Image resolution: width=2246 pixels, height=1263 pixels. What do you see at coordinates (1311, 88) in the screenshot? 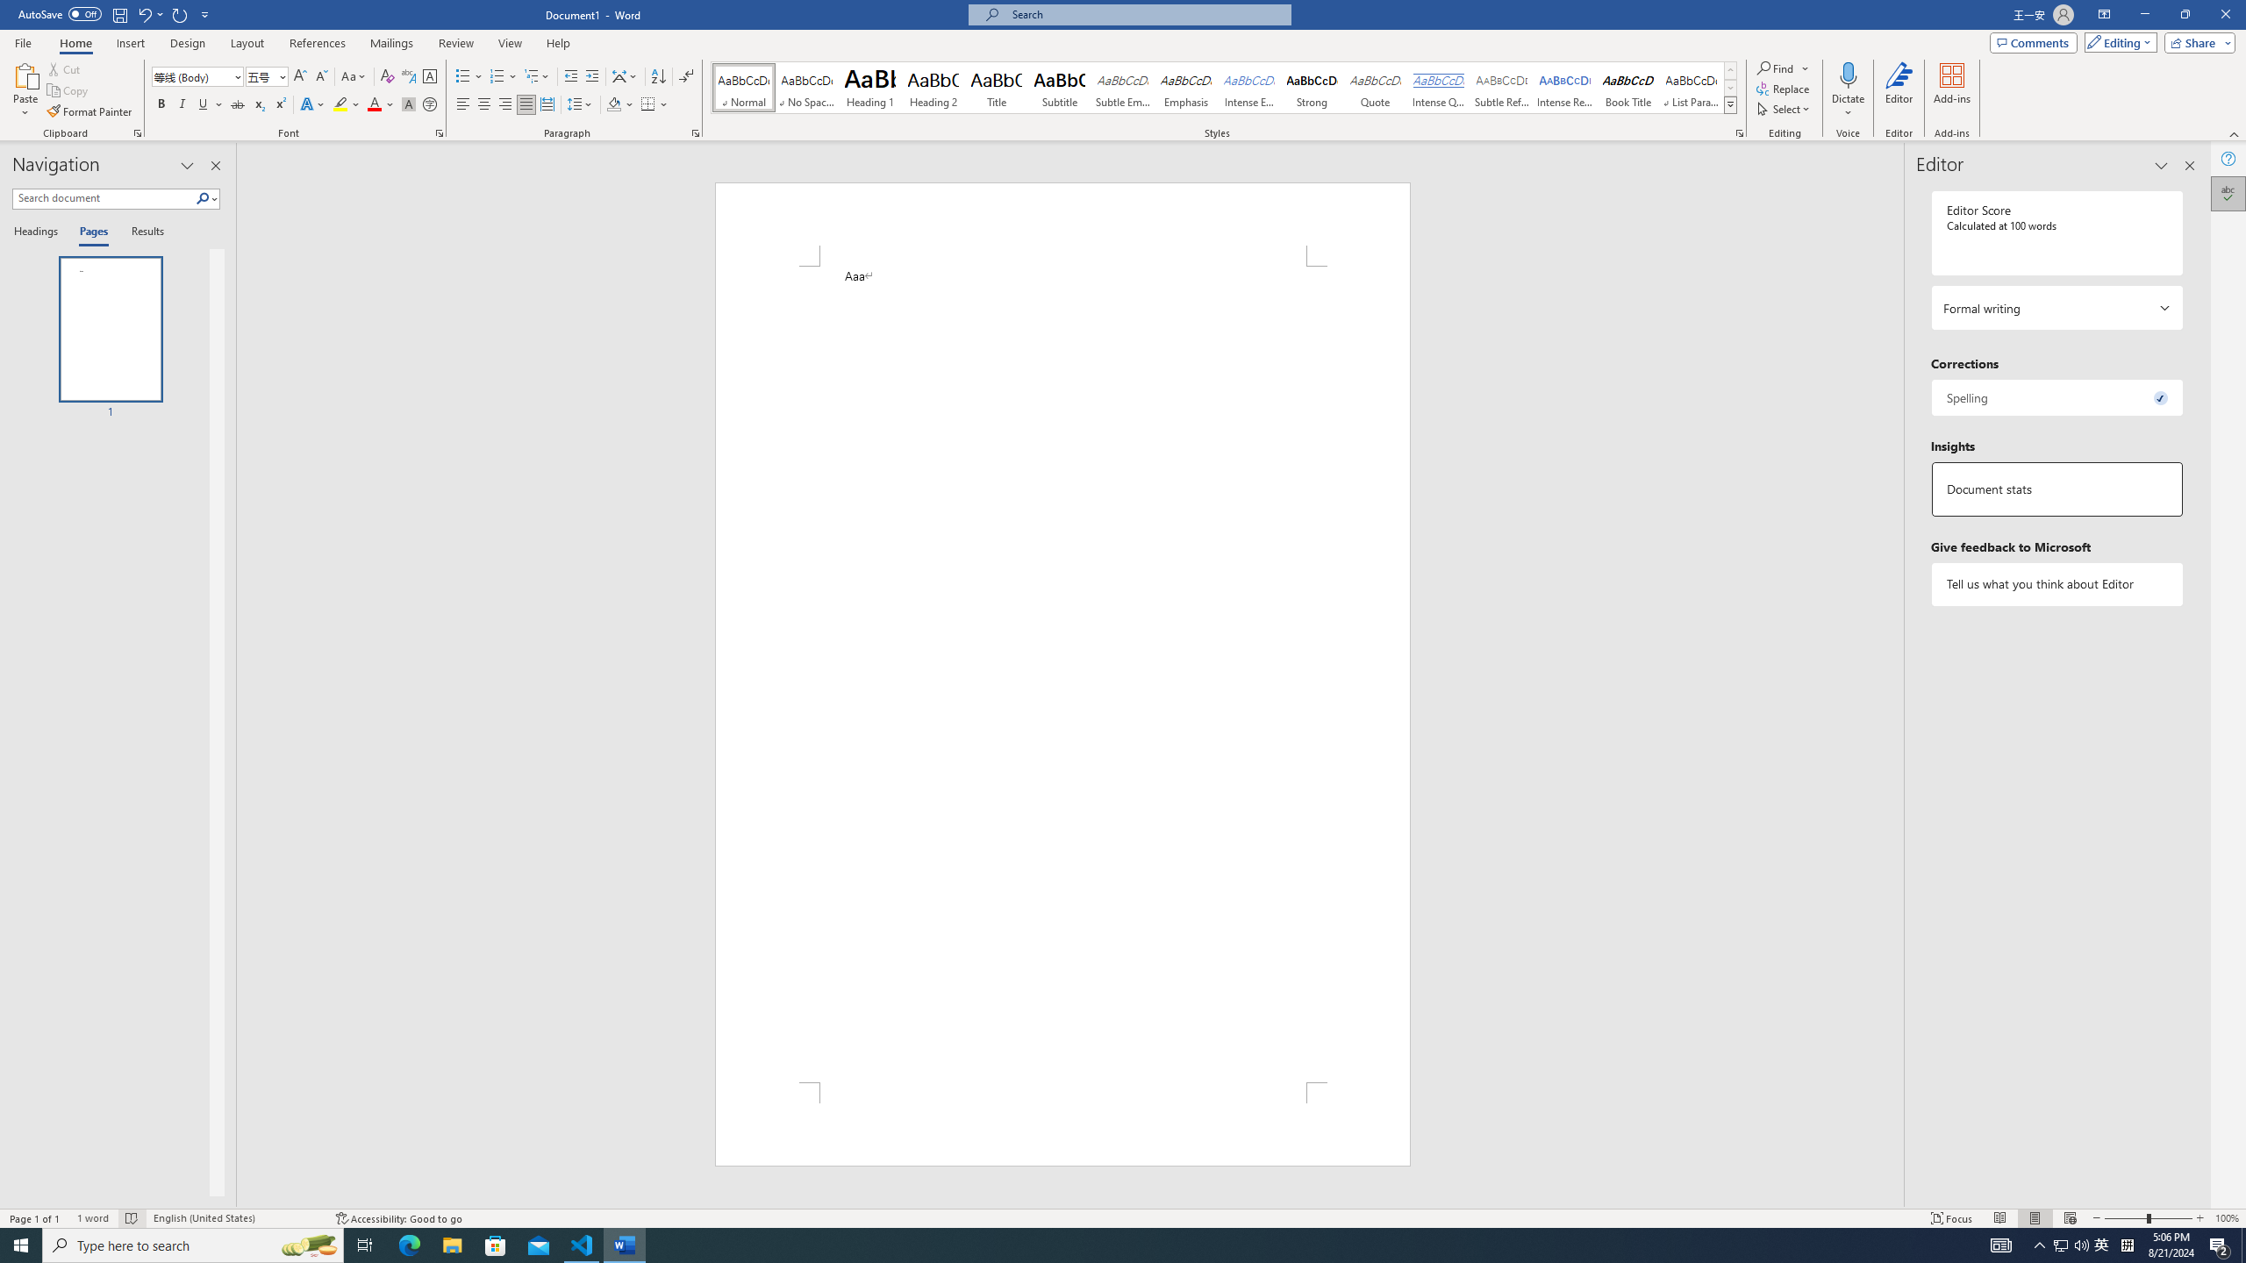
I see `Strong` at bounding box center [1311, 88].